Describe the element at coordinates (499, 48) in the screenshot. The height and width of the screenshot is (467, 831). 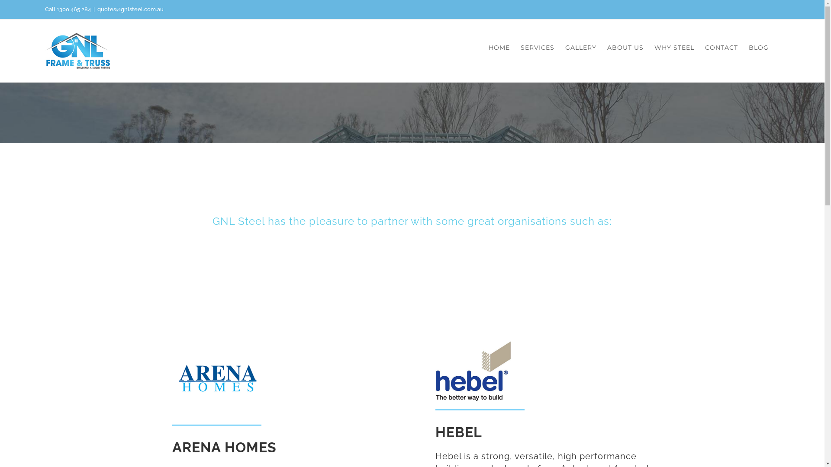
I see `HOME` at that location.